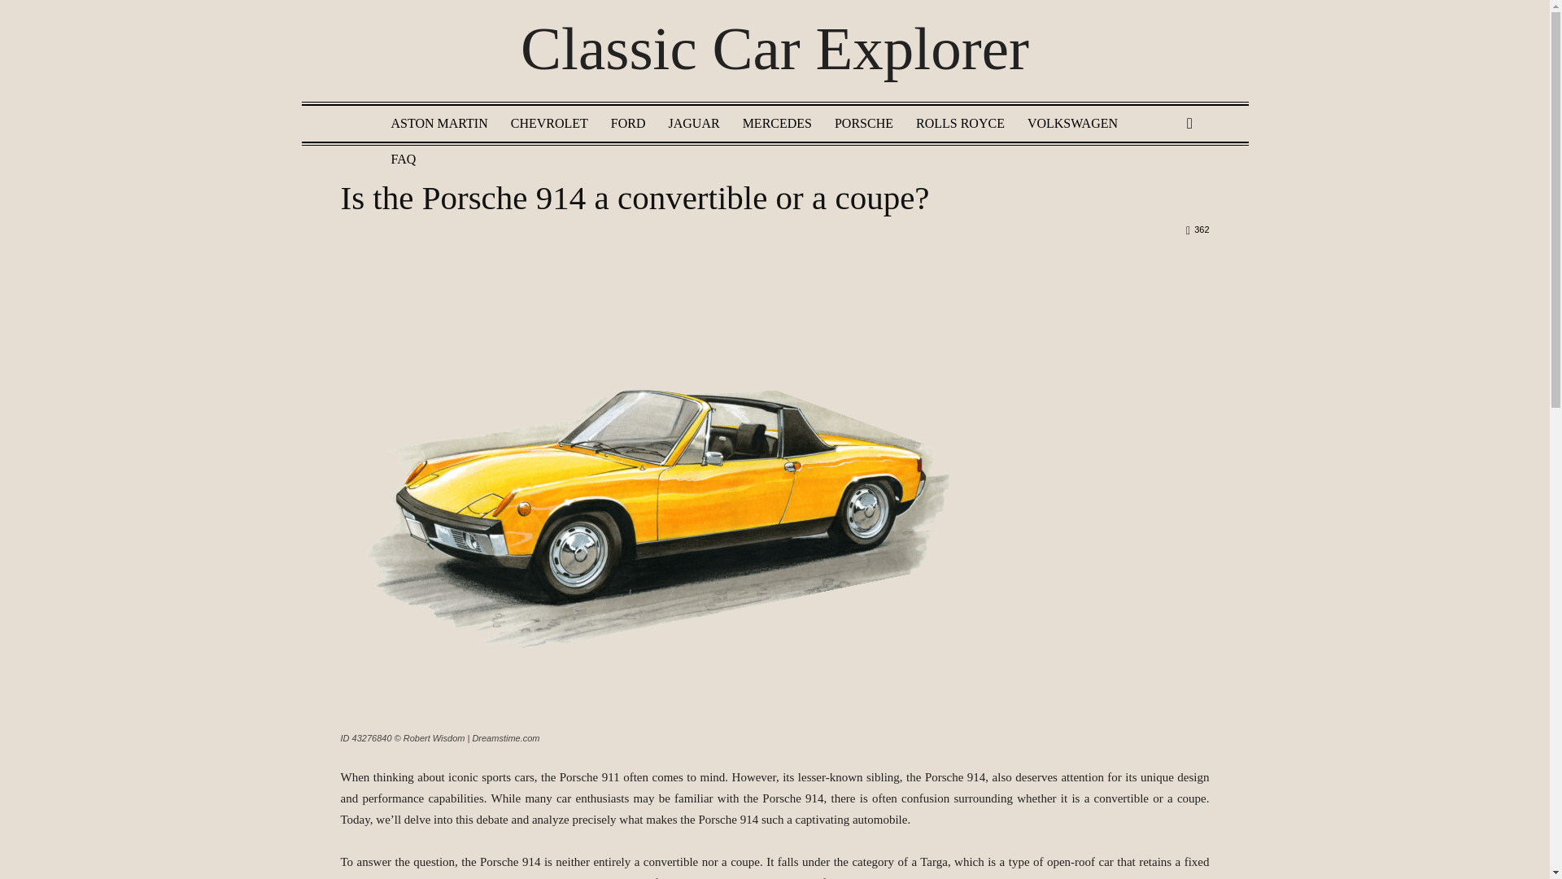 This screenshot has width=1562, height=879. Describe the element at coordinates (1163, 187) in the screenshot. I see `Search` at that location.